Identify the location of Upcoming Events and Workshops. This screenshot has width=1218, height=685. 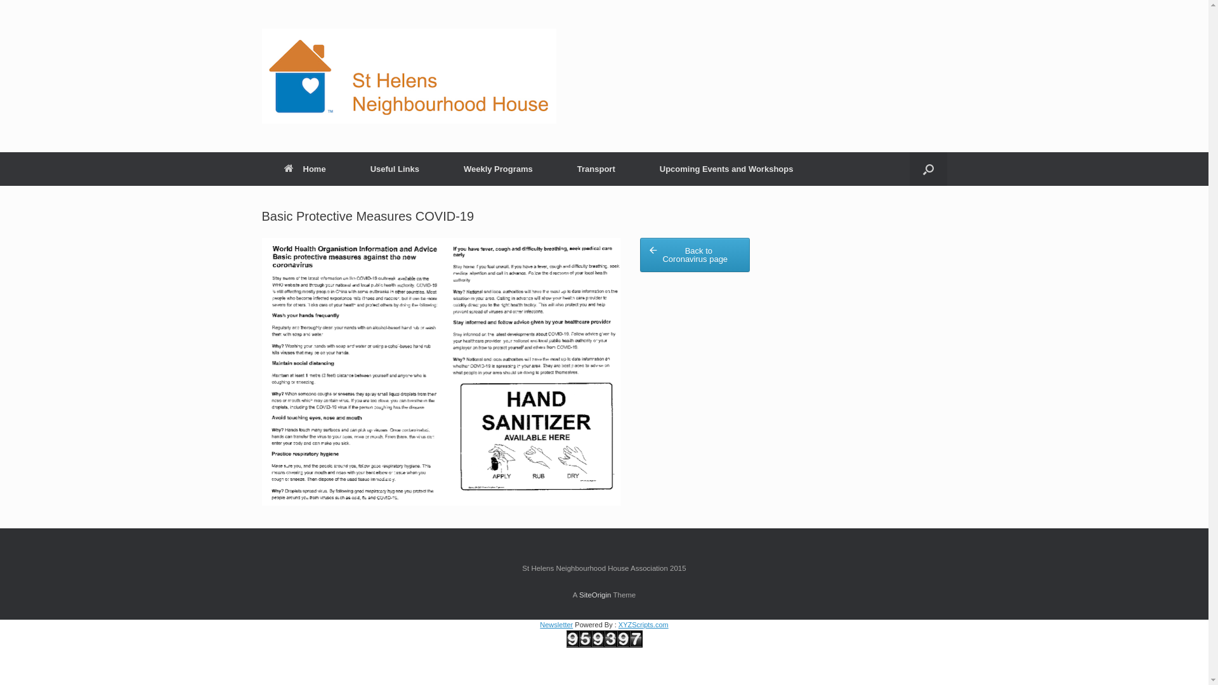
(727, 169).